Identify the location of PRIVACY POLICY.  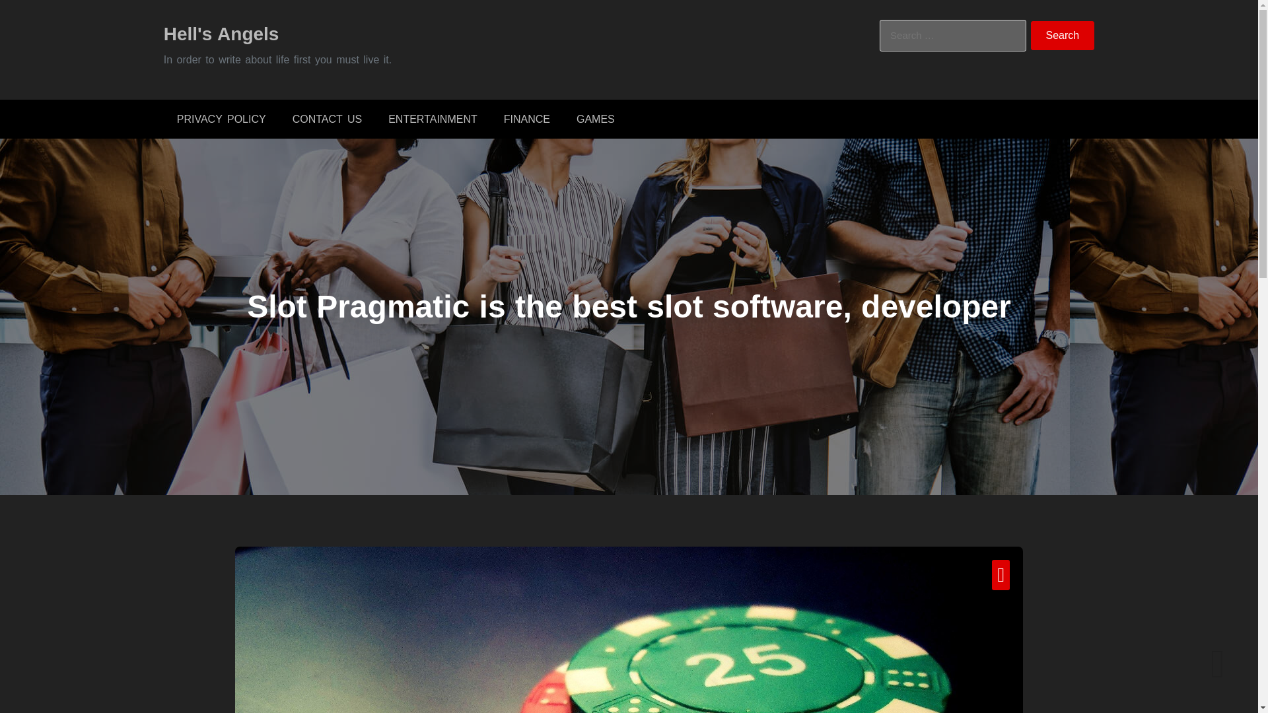
(221, 119).